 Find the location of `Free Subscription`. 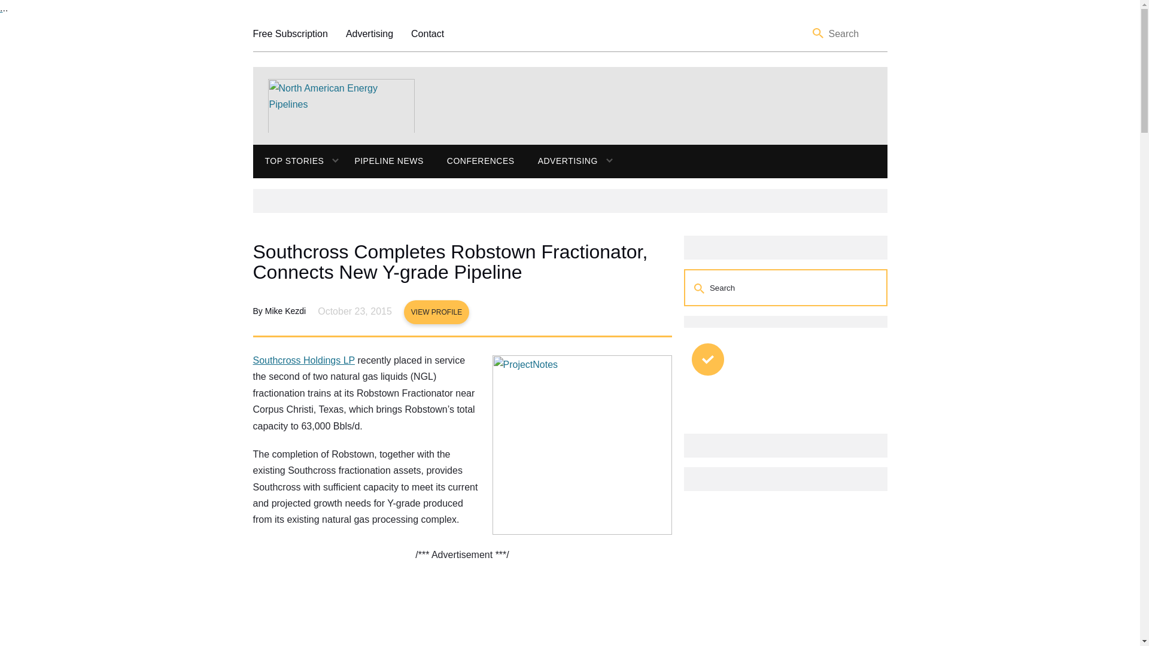

Free Subscription is located at coordinates (290, 33).